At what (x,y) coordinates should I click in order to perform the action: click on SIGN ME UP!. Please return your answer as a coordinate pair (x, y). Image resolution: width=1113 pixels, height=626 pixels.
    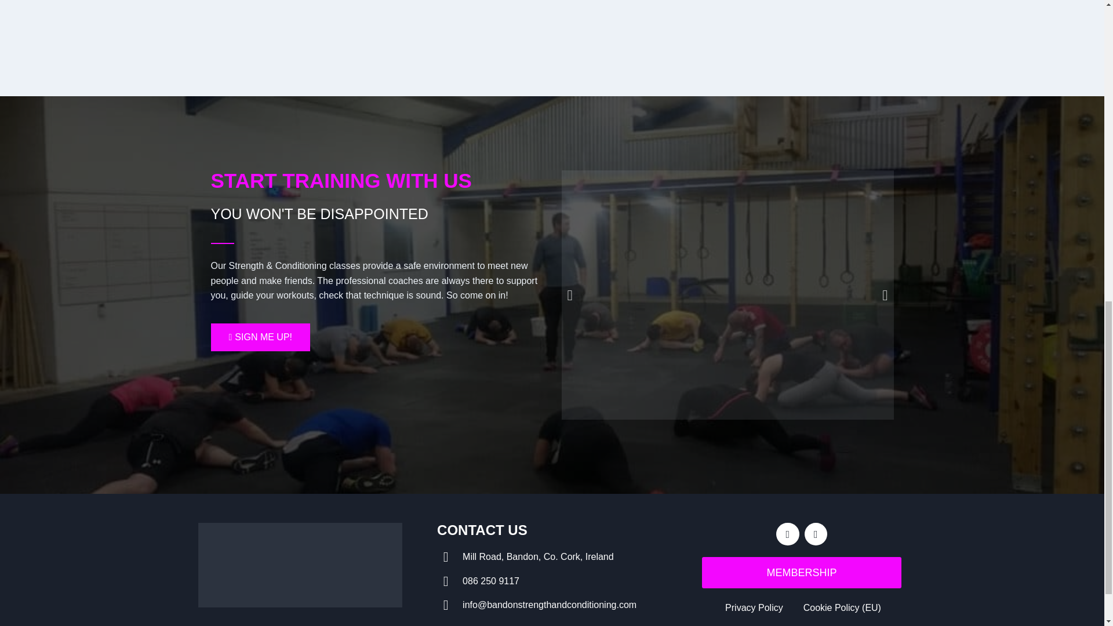
    Looking at the image, I should click on (261, 337).